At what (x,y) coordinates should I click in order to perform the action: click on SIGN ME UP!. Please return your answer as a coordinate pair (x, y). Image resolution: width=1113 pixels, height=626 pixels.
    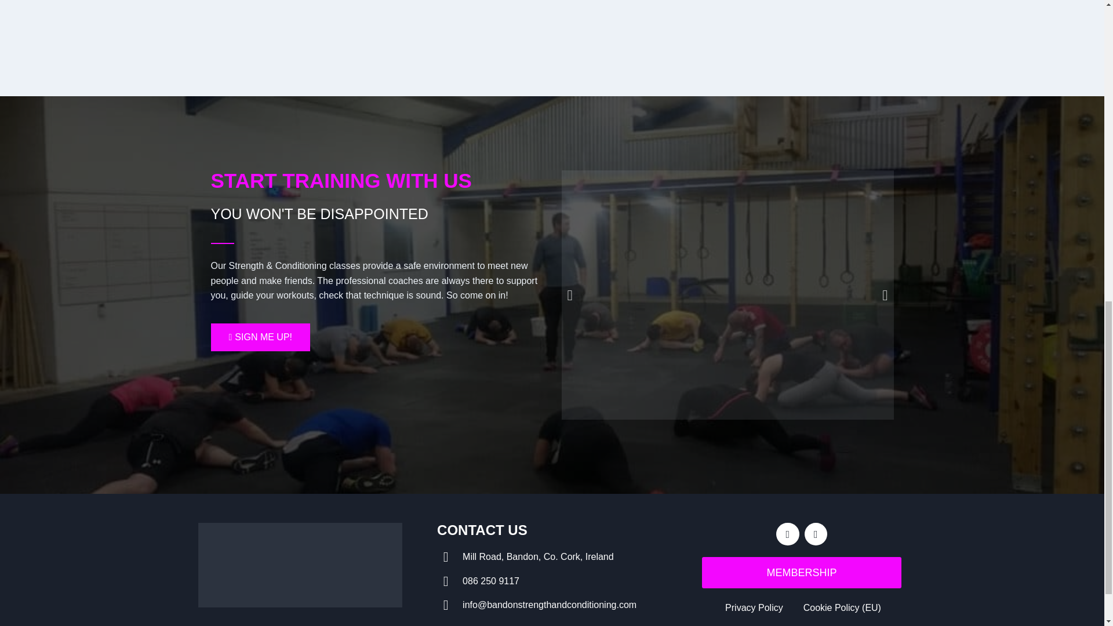
    Looking at the image, I should click on (261, 337).